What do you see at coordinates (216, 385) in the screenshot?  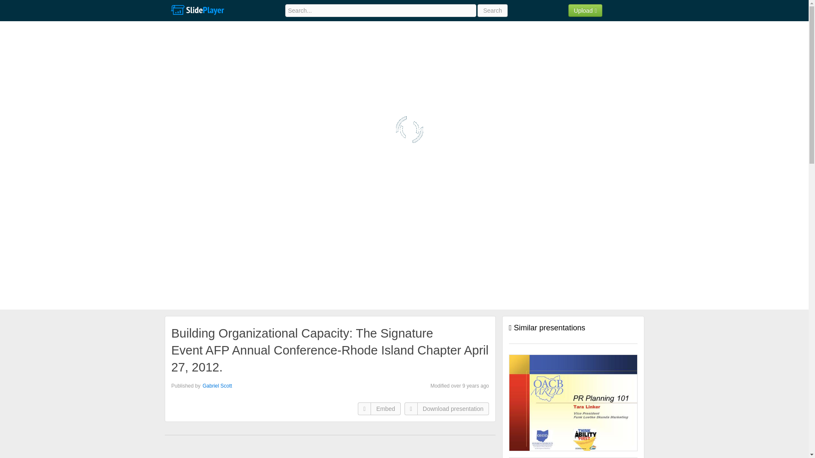 I see `Gabriel Scott` at bounding box center [216, 385].